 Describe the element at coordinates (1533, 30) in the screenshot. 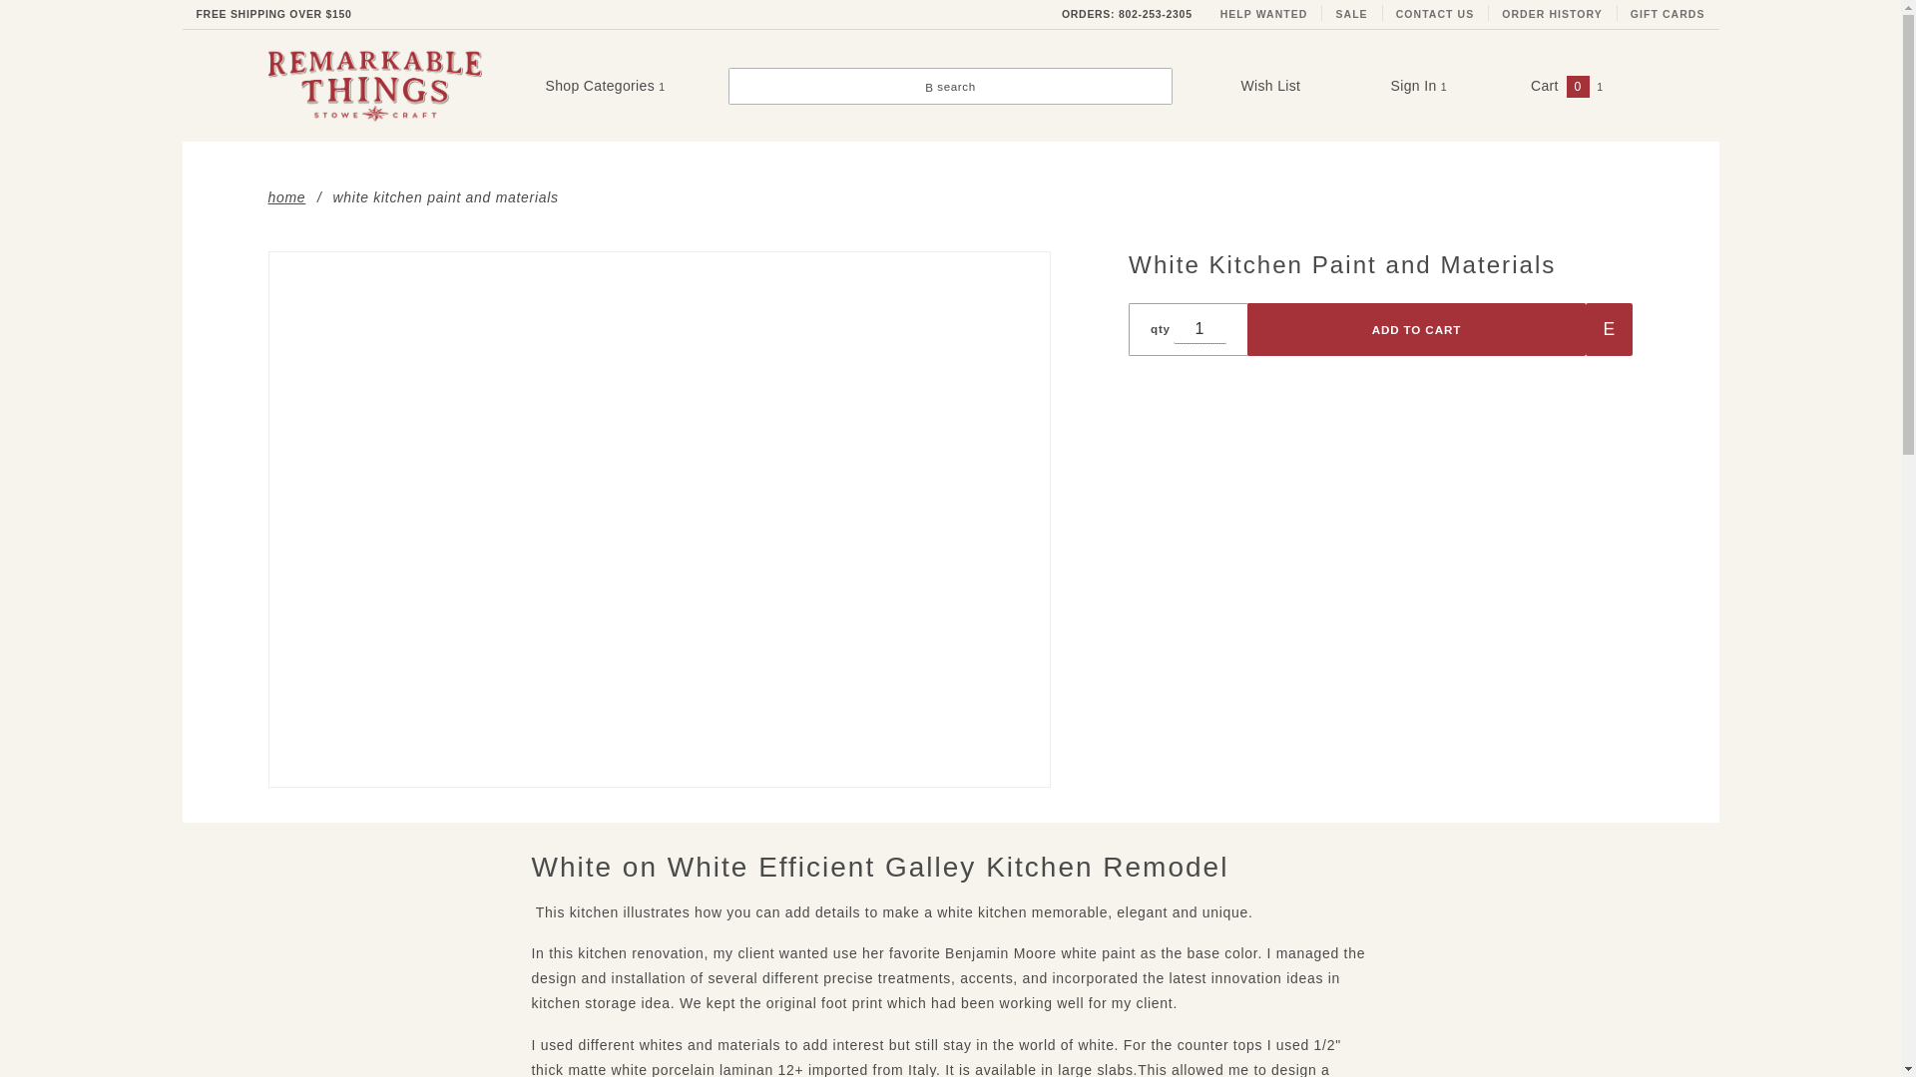

I see `SEARCH` at that location.